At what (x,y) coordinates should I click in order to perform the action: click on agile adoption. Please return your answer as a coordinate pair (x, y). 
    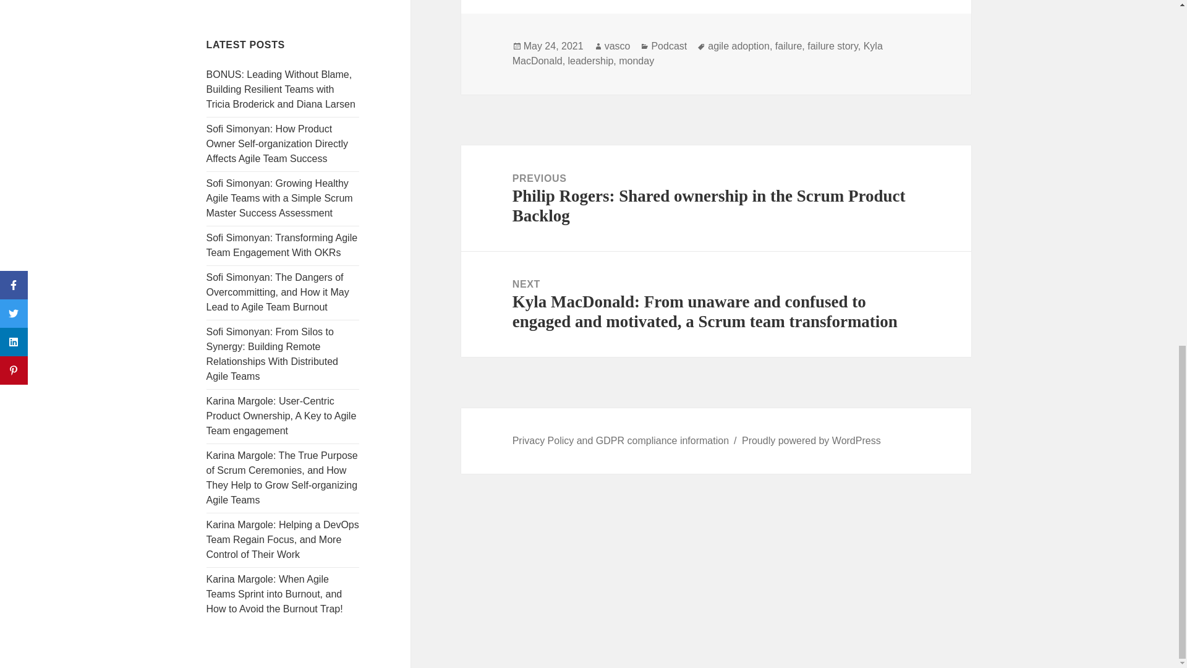
    Looking at the image, I should click on (738, 46).